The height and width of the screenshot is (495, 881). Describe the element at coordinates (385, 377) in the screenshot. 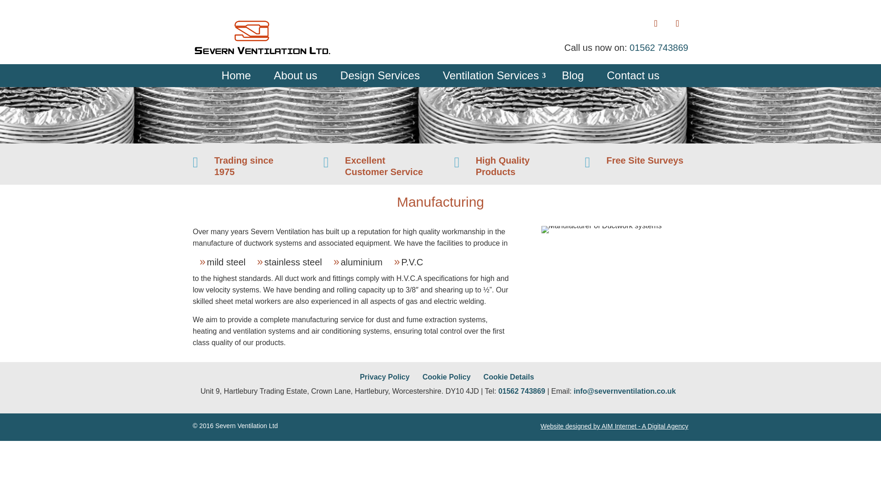

I see `Privacy Policy` at that location.